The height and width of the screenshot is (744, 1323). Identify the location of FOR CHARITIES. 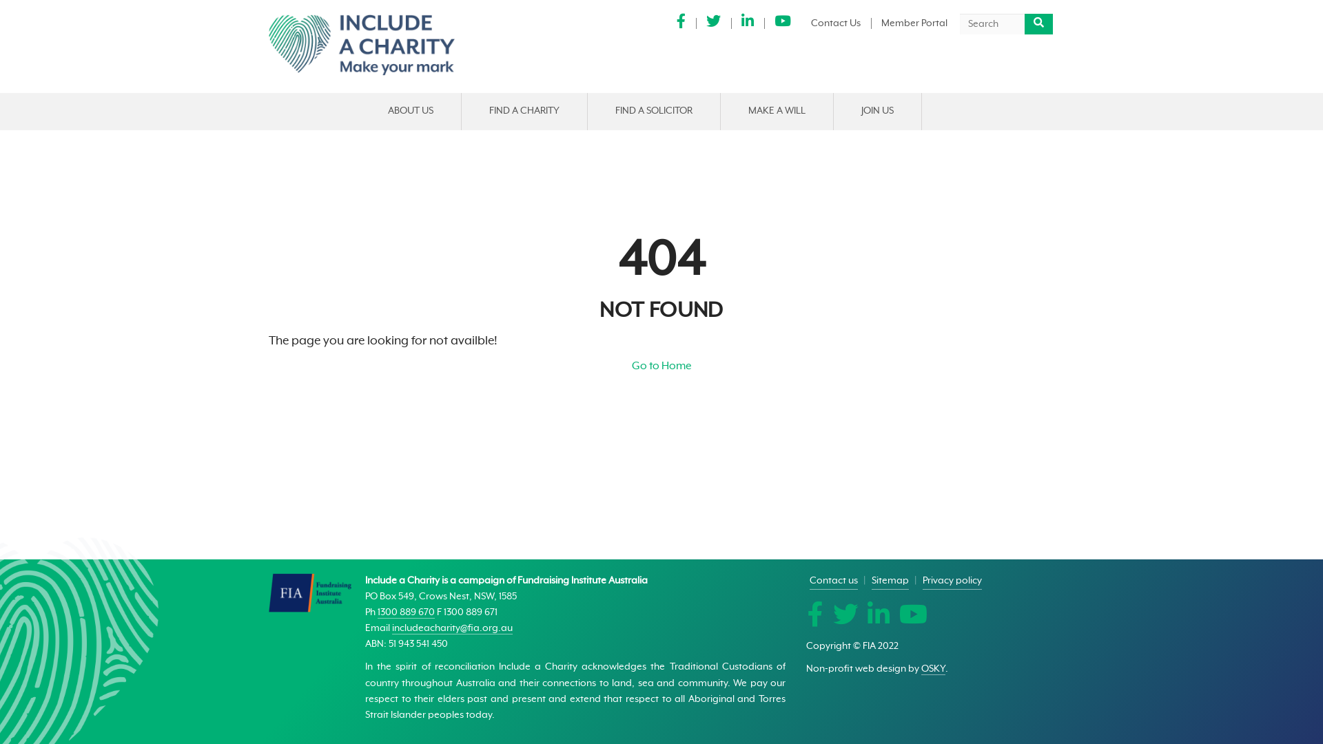
(989, 147).